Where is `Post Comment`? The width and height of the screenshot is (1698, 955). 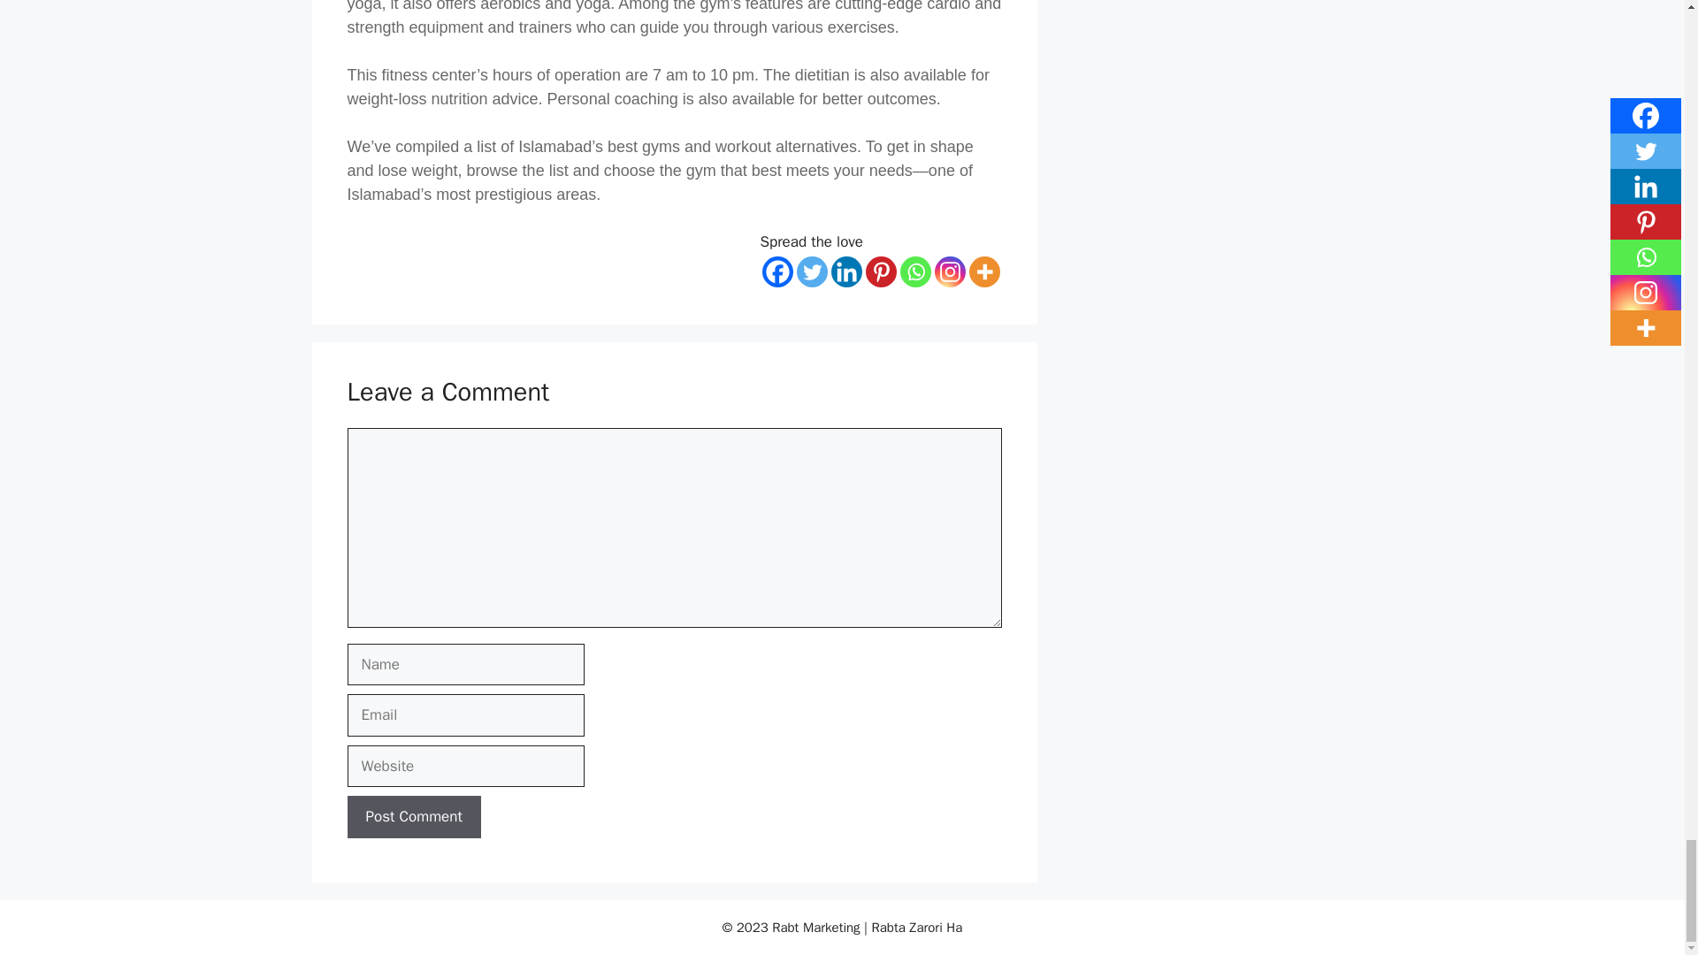
Post Comment is located at coordinates (413, 817).